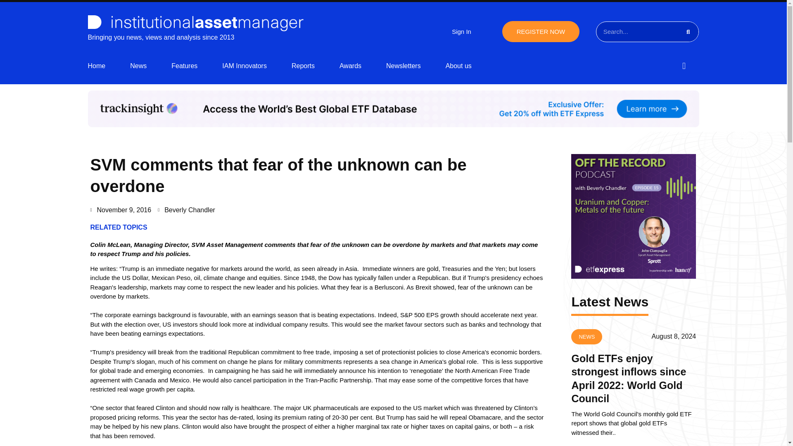  What do you see at coordinates (404, 66) in the screenshot?
I see `Newsletters` at bounding box center [404, 66].